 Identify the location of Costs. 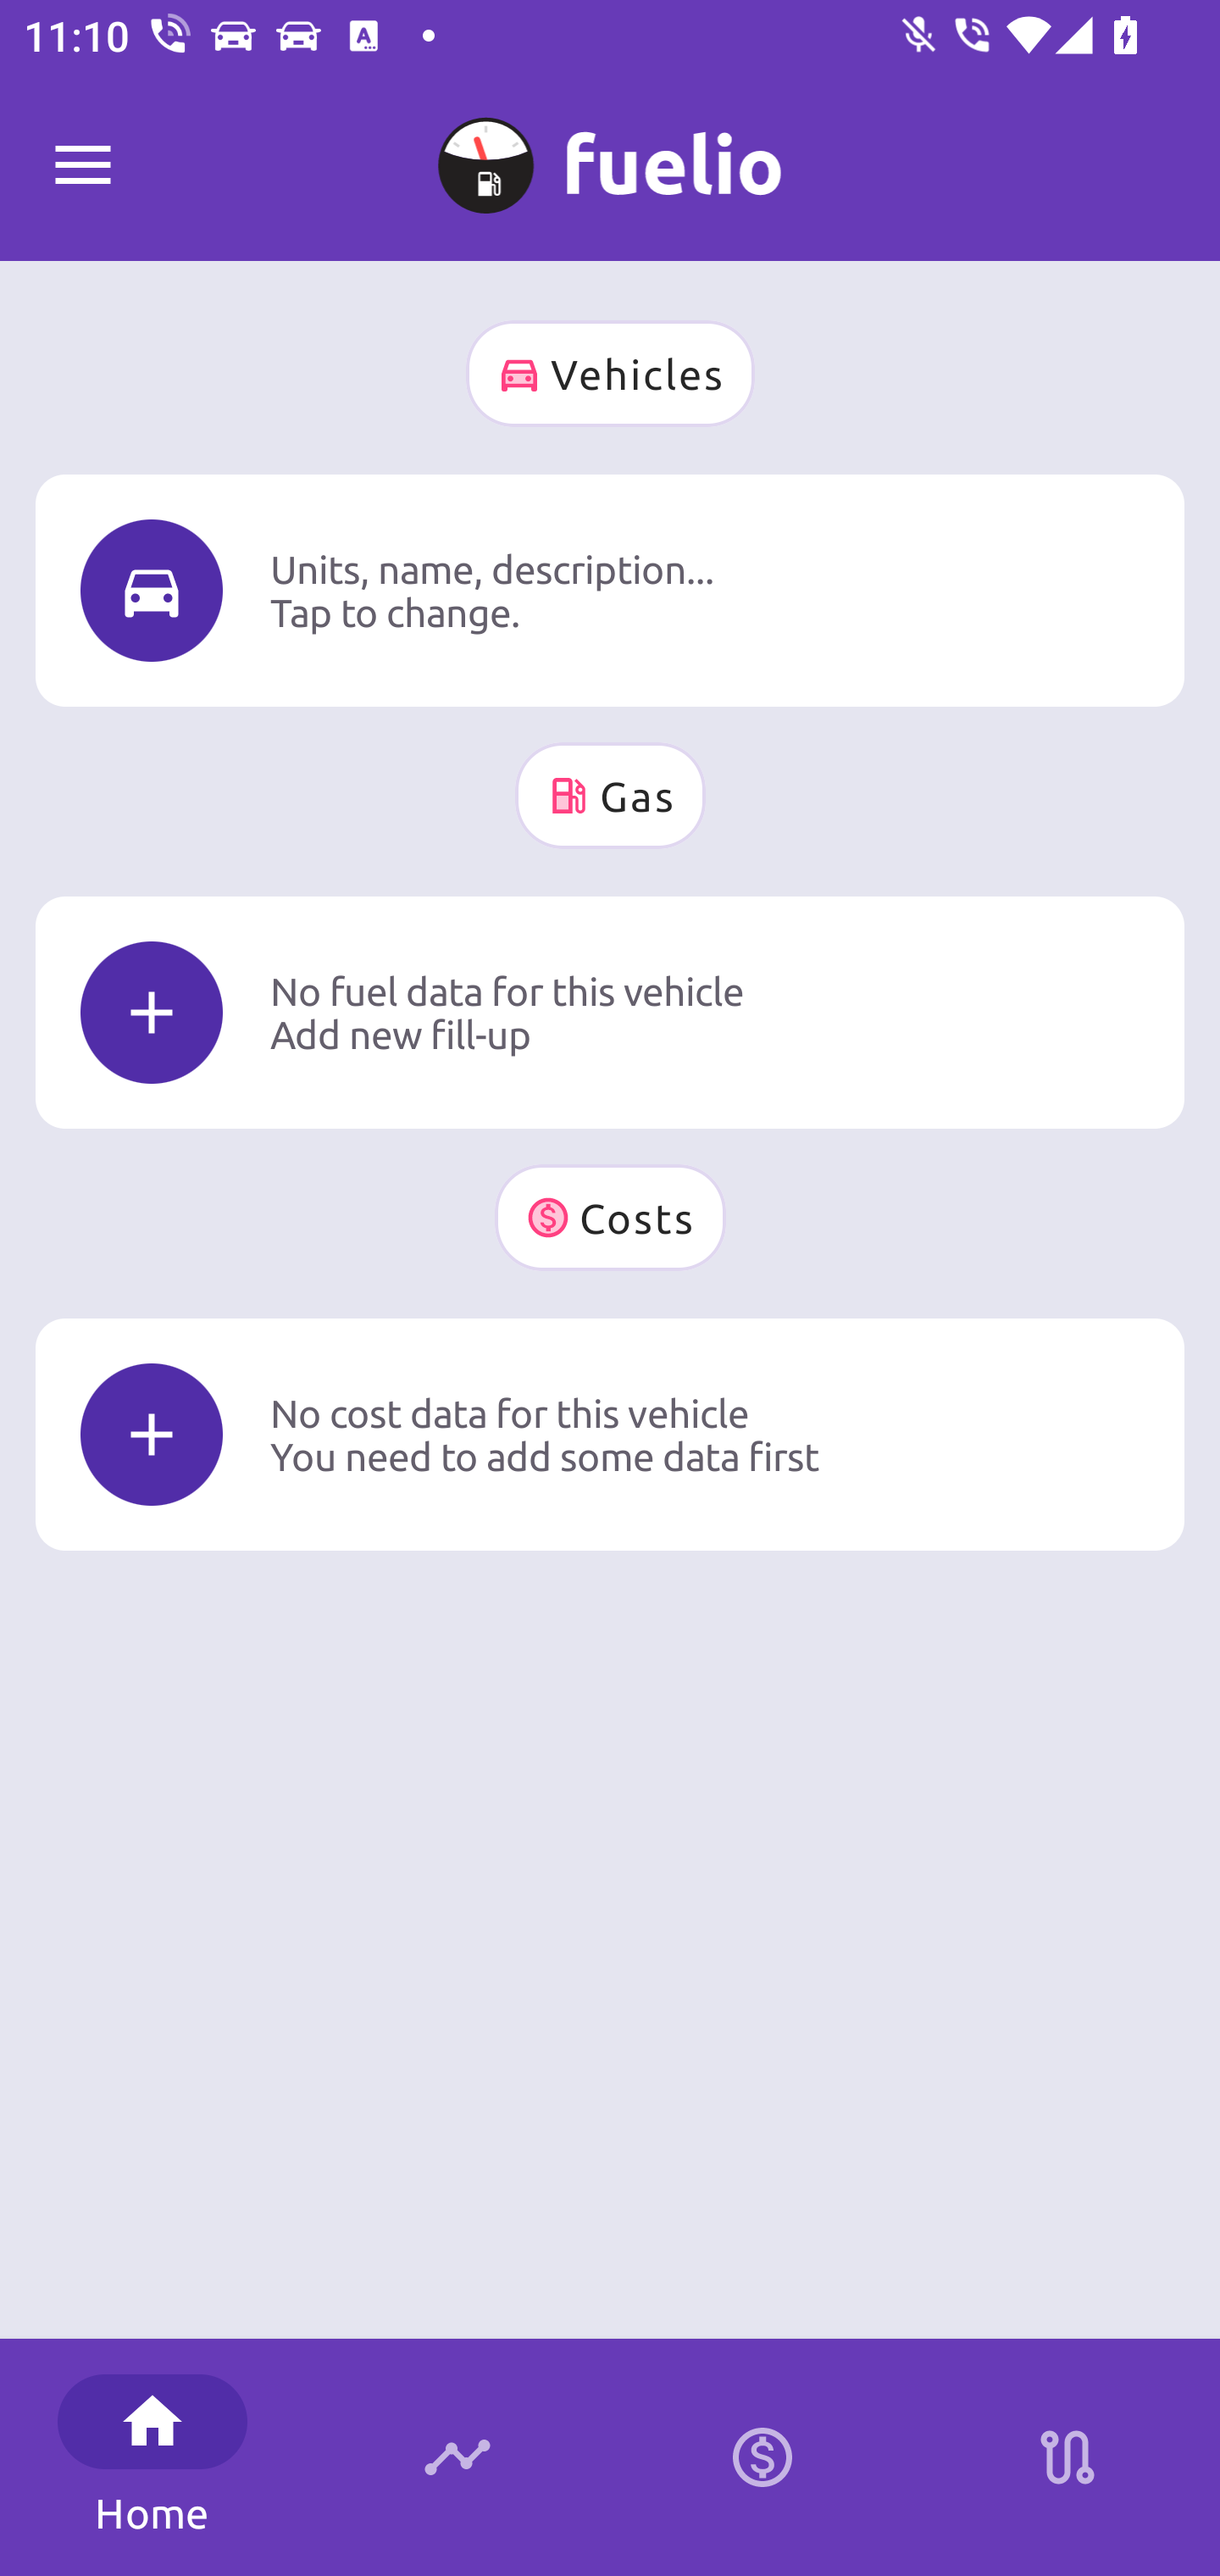
(610, 1217).